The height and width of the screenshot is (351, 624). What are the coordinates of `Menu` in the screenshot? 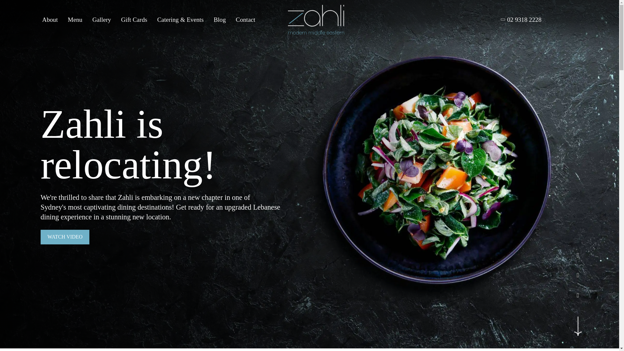 It's located at (75, 19).